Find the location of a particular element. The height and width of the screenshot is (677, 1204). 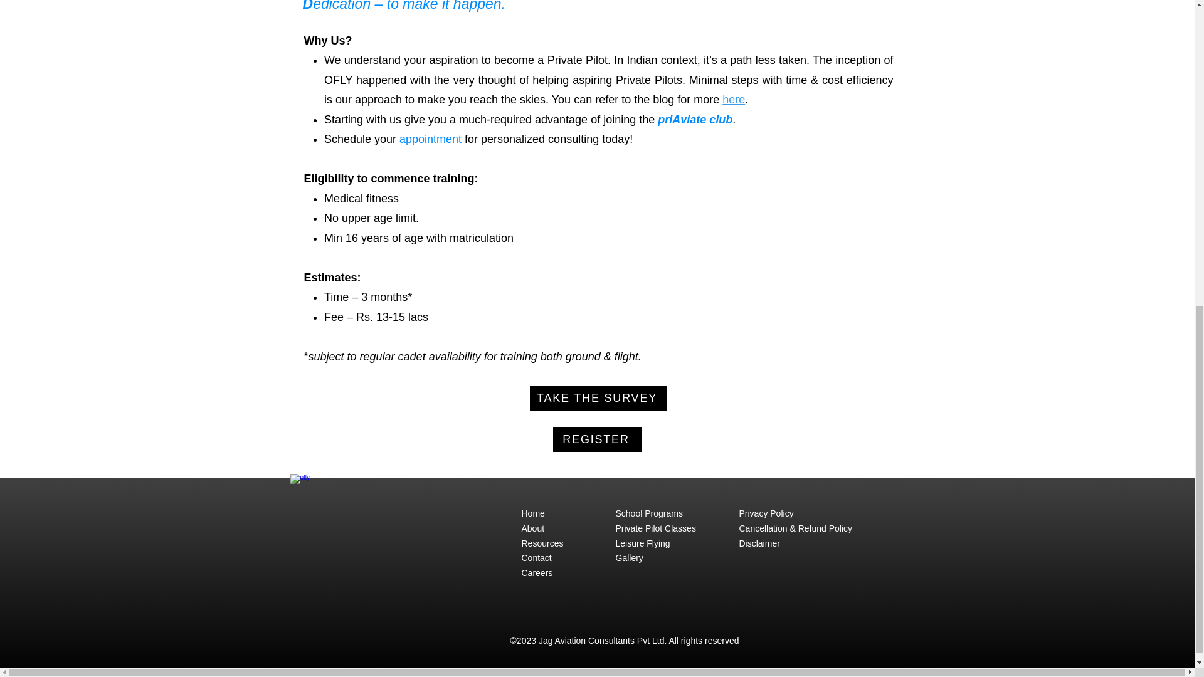

Gallery is located at coordinates (629, 558).